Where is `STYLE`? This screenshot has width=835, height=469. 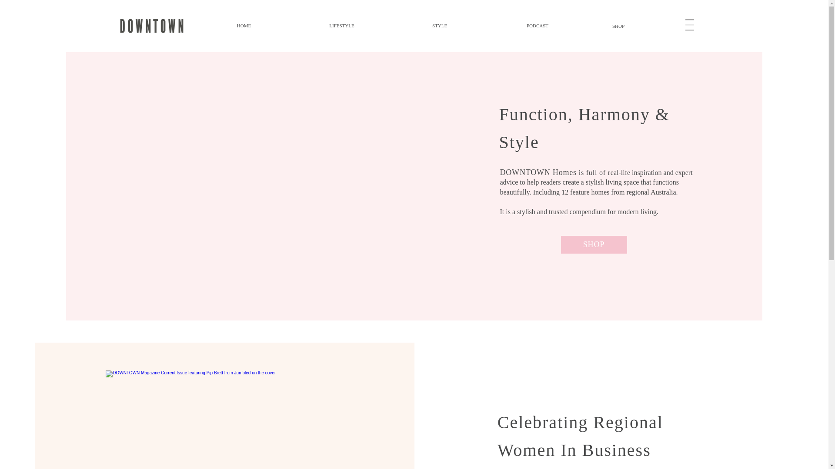
STYLE is located at coordinates (439, 26).